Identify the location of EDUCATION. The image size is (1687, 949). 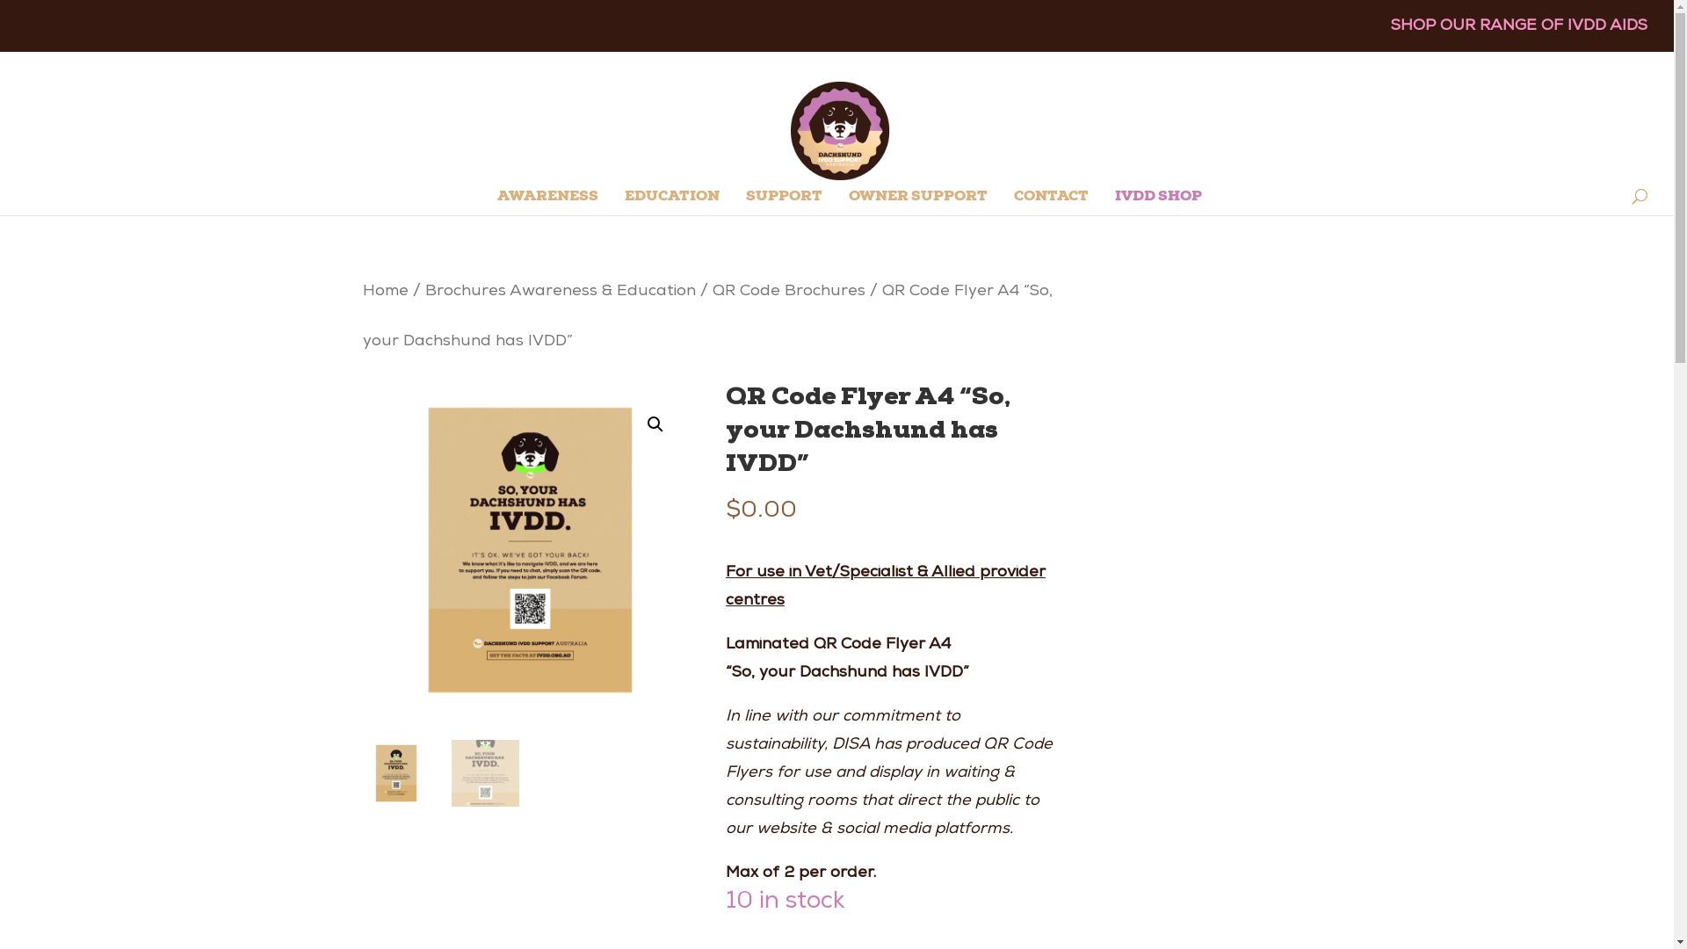
(671, 204).